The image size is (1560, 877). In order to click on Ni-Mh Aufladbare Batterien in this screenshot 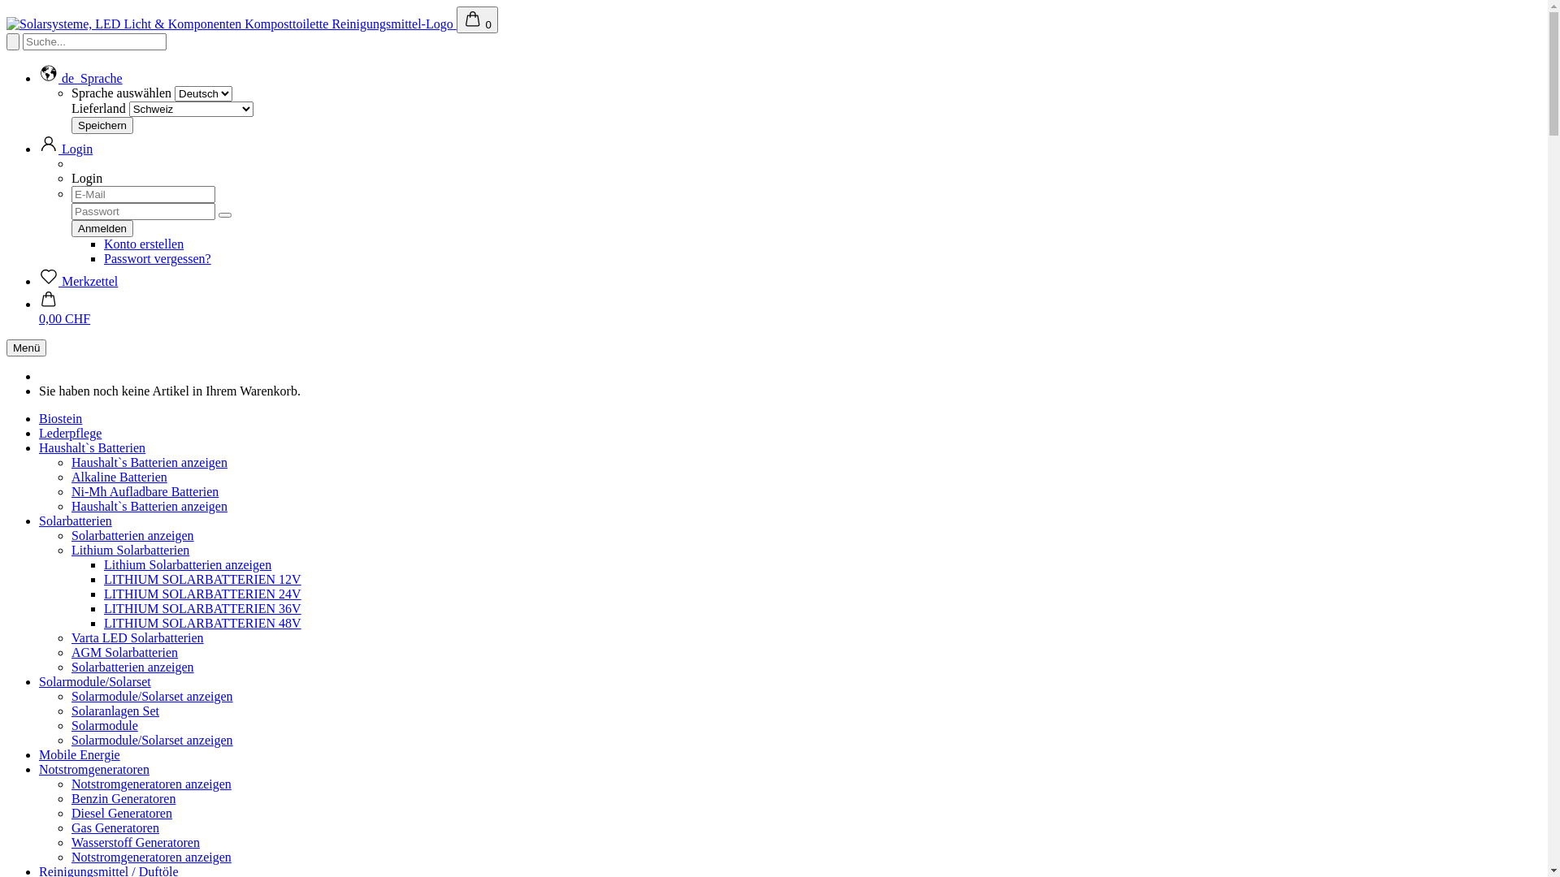, I will do `click(145, 492)`.